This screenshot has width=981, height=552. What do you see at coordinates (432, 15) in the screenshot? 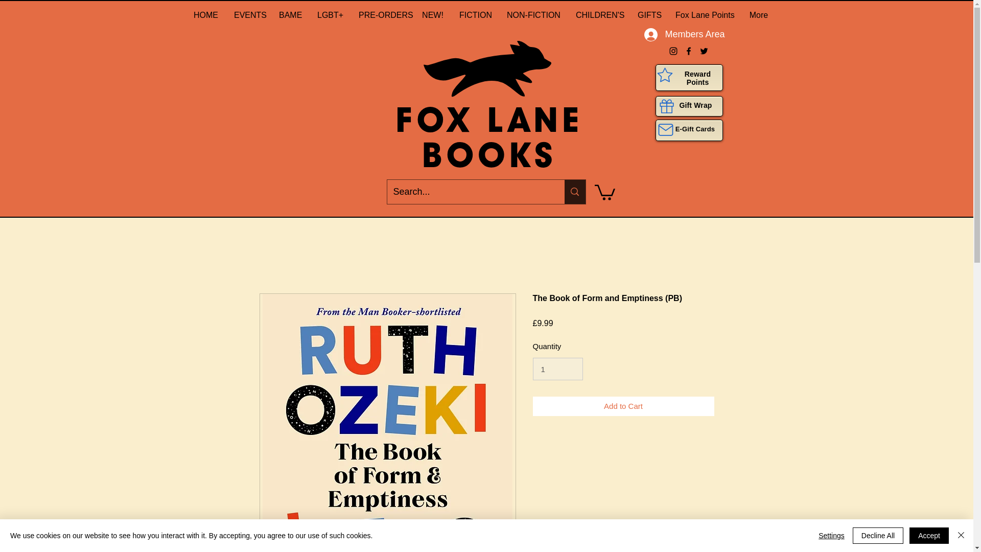
I see `NEW!` at bounding box center [432, 15].